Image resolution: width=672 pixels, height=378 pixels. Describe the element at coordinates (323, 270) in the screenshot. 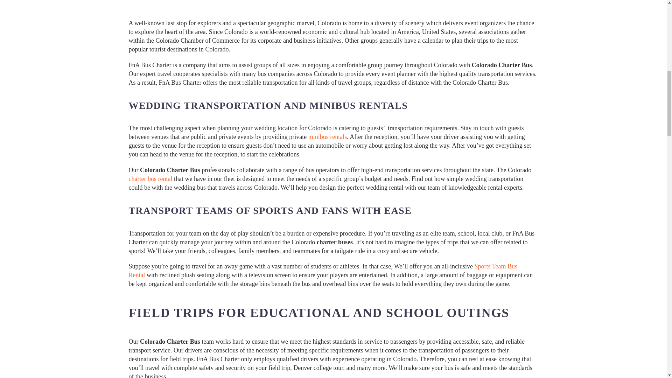

I see `Sports Team Bus Rental` at that location.